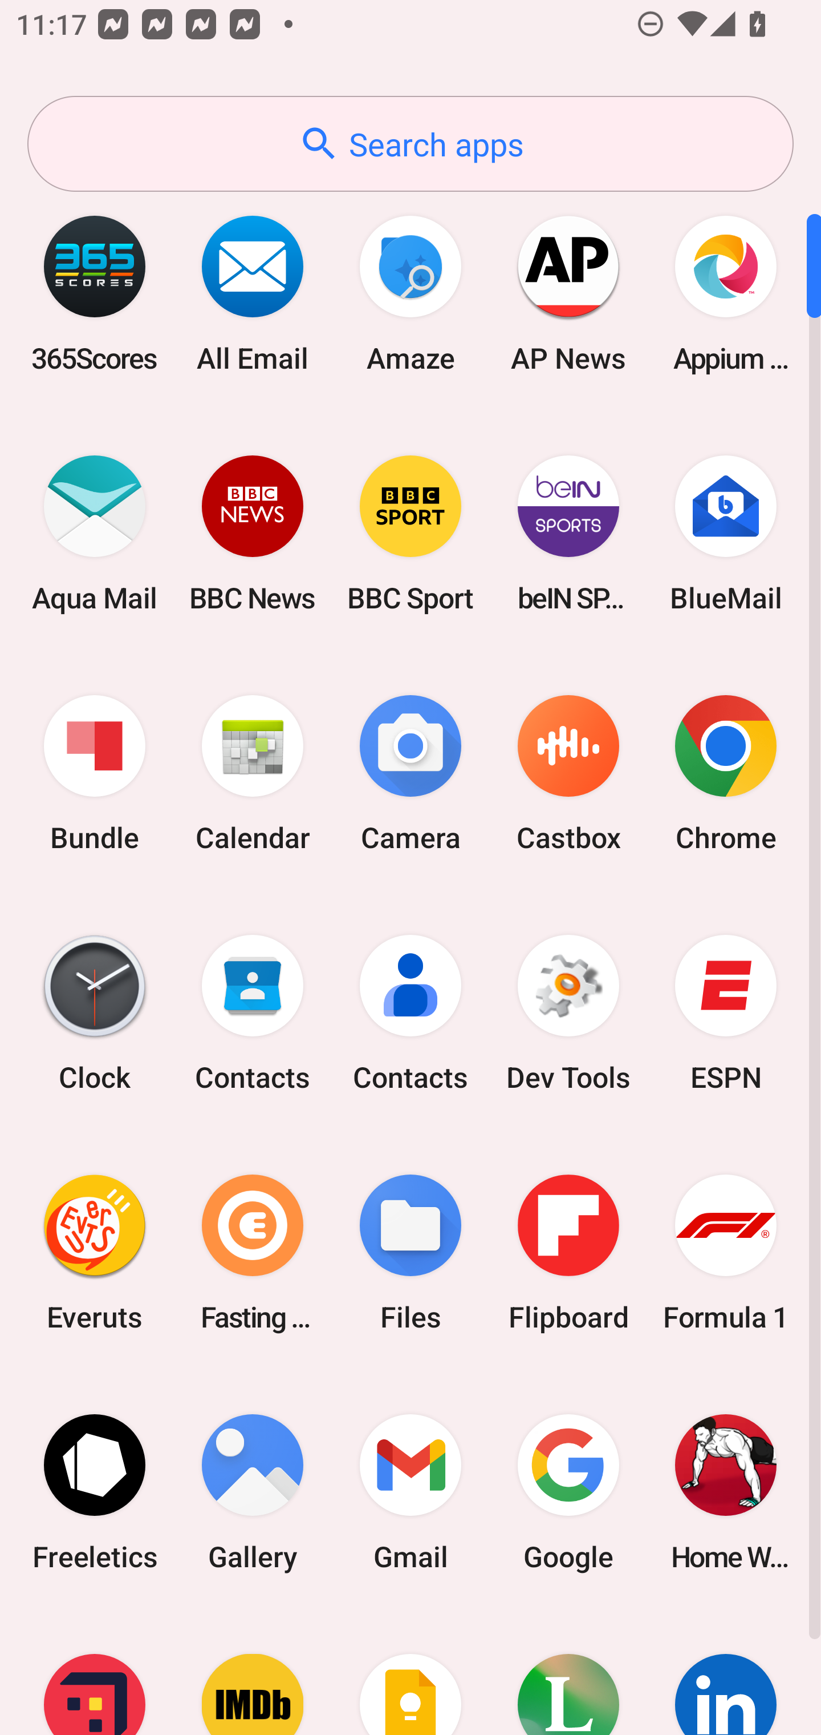 The height and width of the screenshot is (1735, 821). Describe the element at coordinates (568, 1013) in the screenshot. I see `Dev Tools` at that location.